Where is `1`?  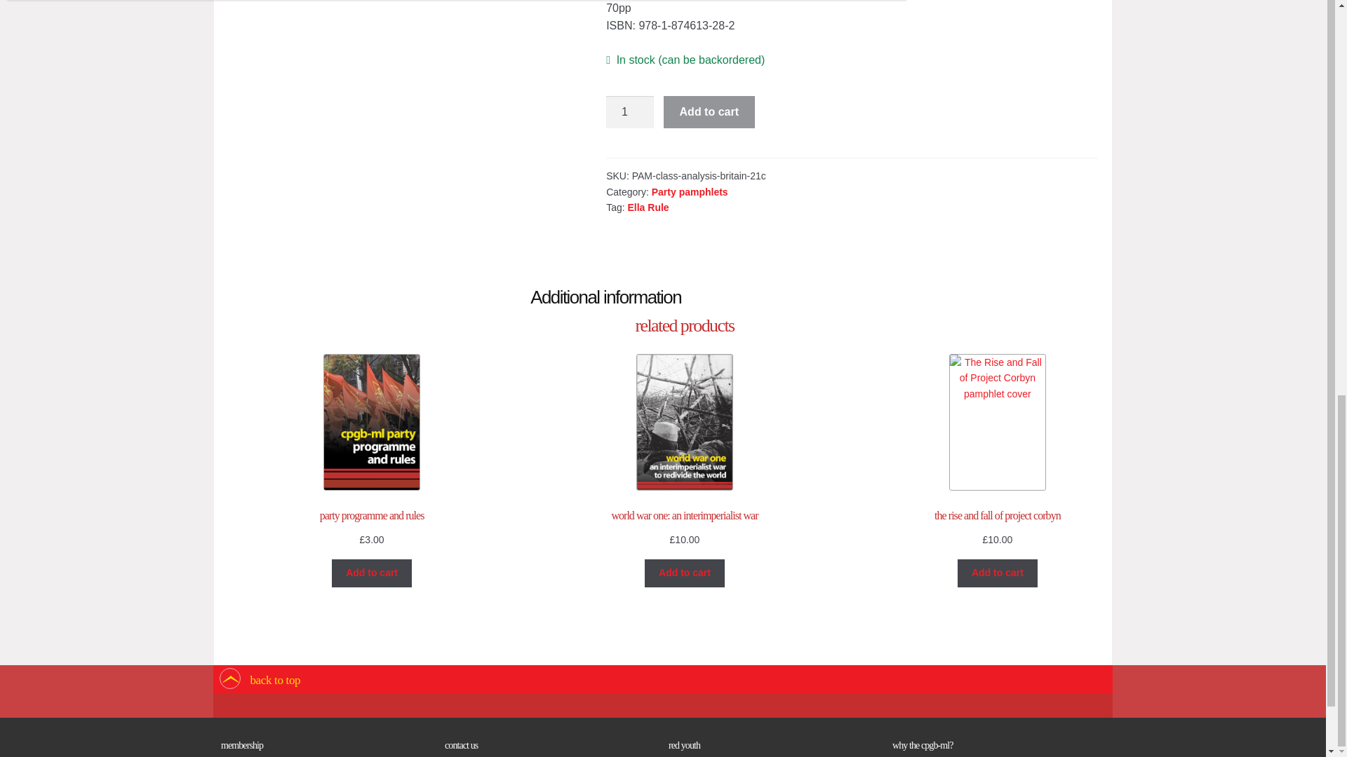
1 is located at coordinates (630, 112).